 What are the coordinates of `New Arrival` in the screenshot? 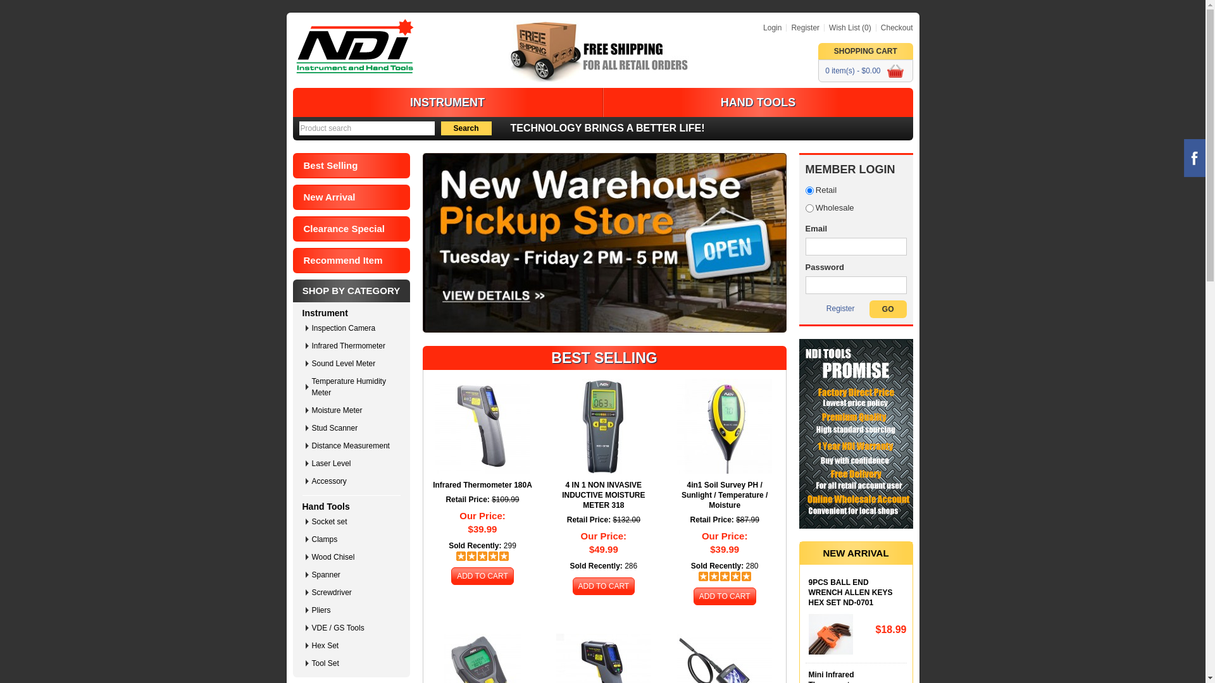 It's located at (351, 197).